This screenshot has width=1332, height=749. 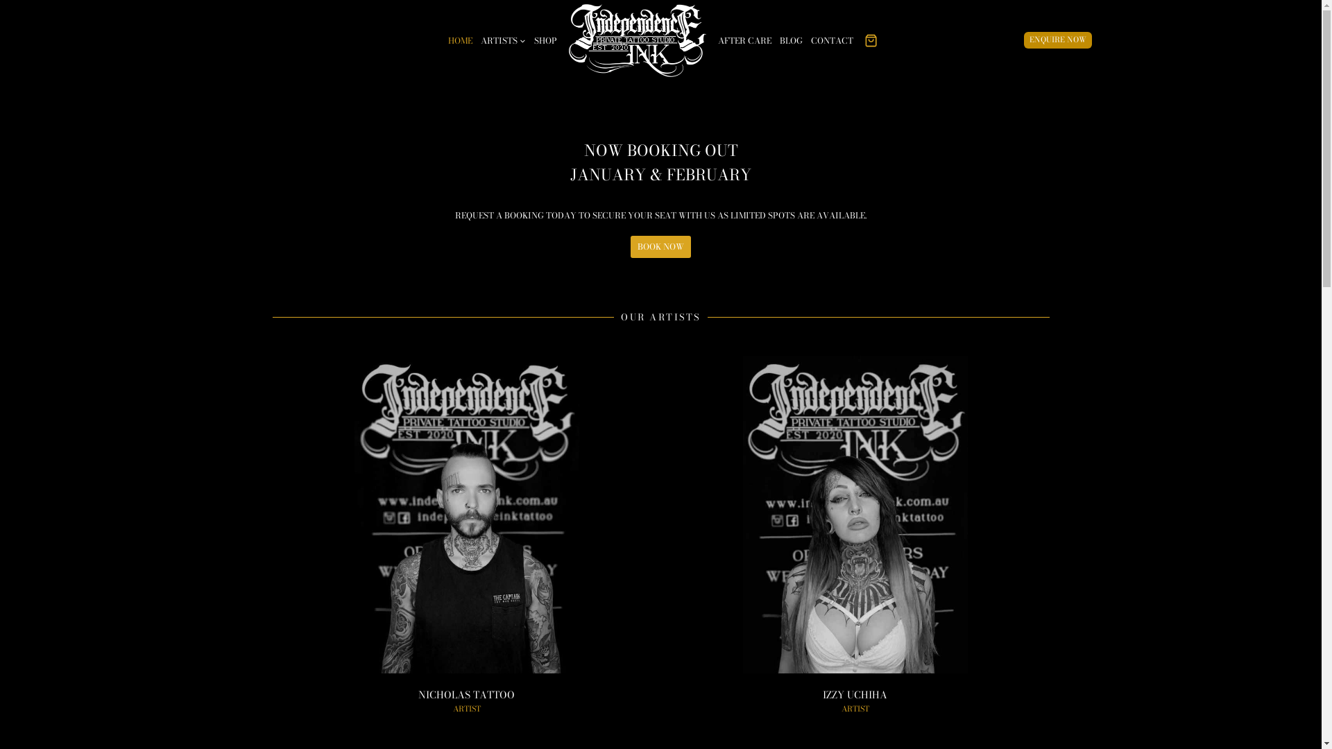 I want to click on ENQUIRE NOW, so click(x=1057, y=40).